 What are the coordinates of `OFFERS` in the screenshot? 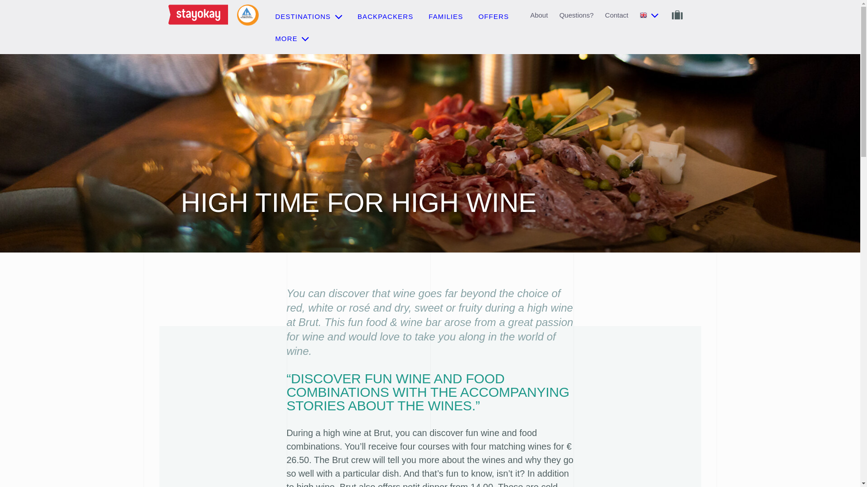 It's located at (494, 16).